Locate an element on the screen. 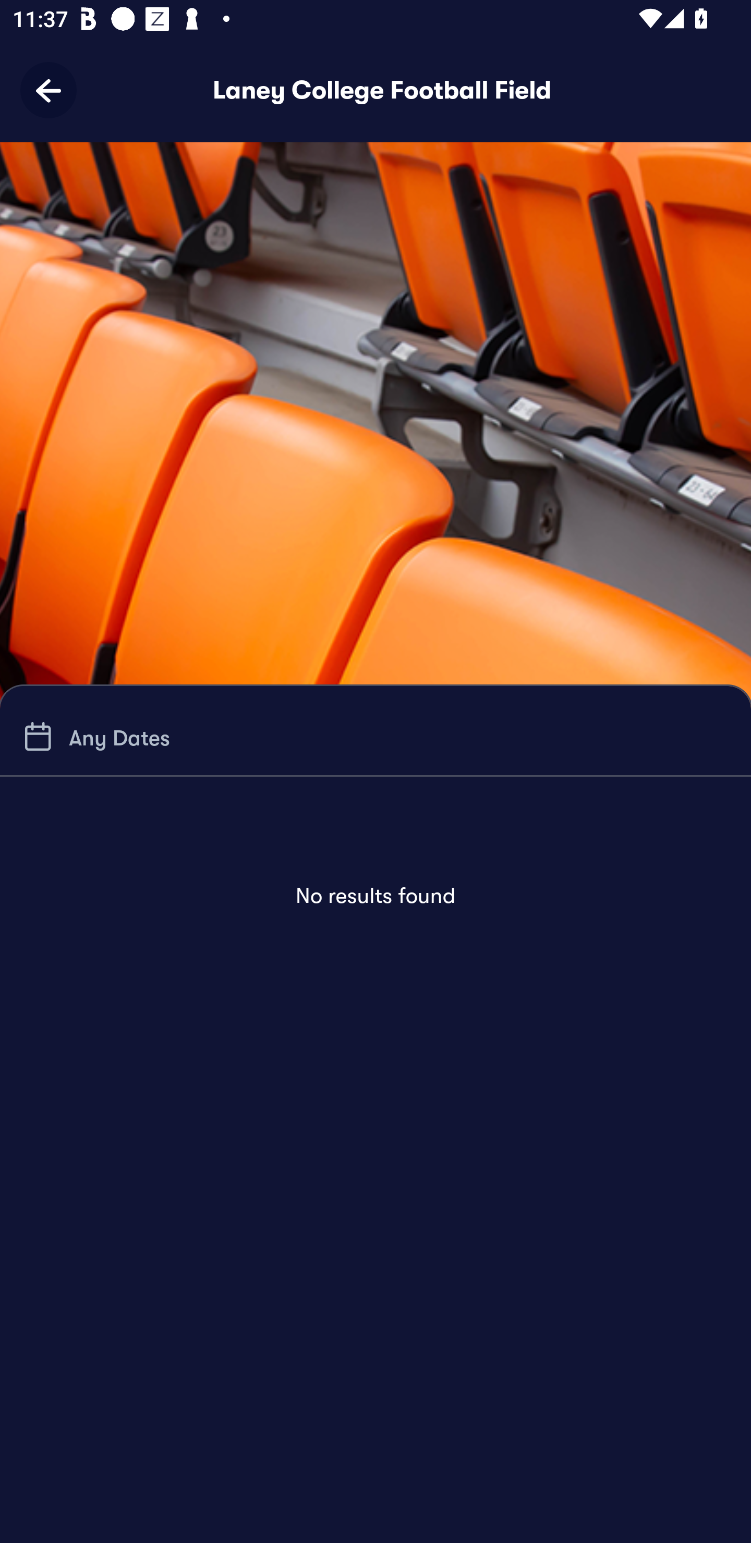 The image size is (751, 1543). Any Dates is located at coordinates (94, 737).